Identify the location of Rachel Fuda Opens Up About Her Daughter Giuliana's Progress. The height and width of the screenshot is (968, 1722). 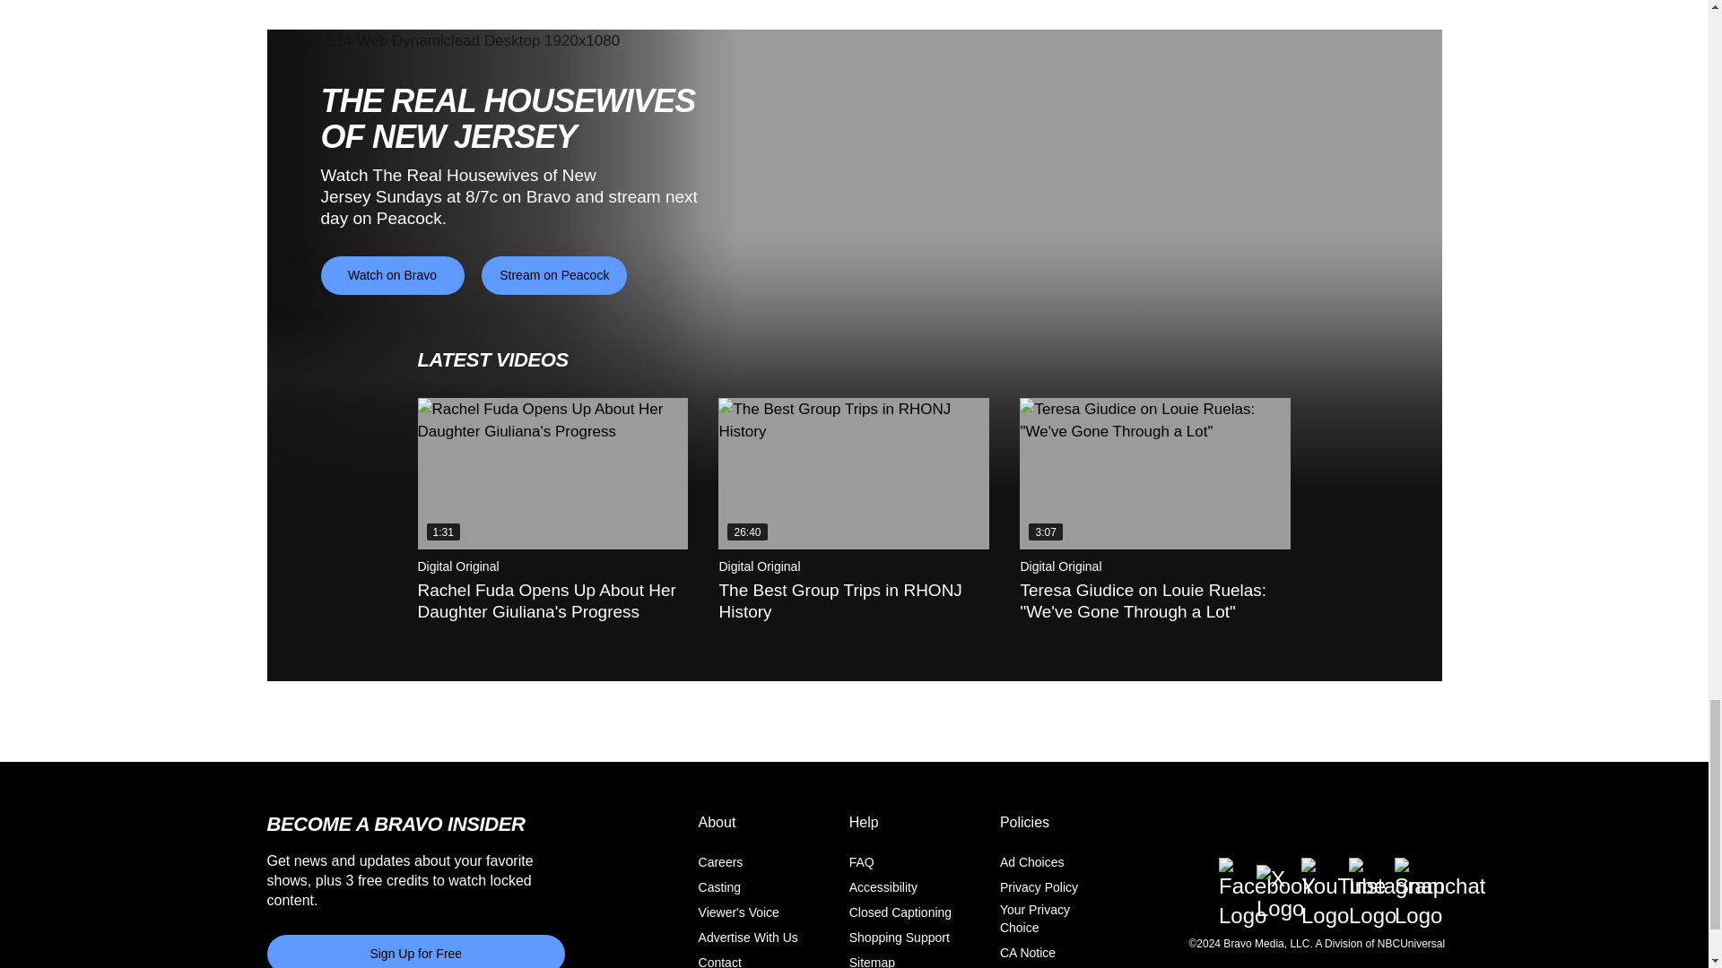
(553, 473).